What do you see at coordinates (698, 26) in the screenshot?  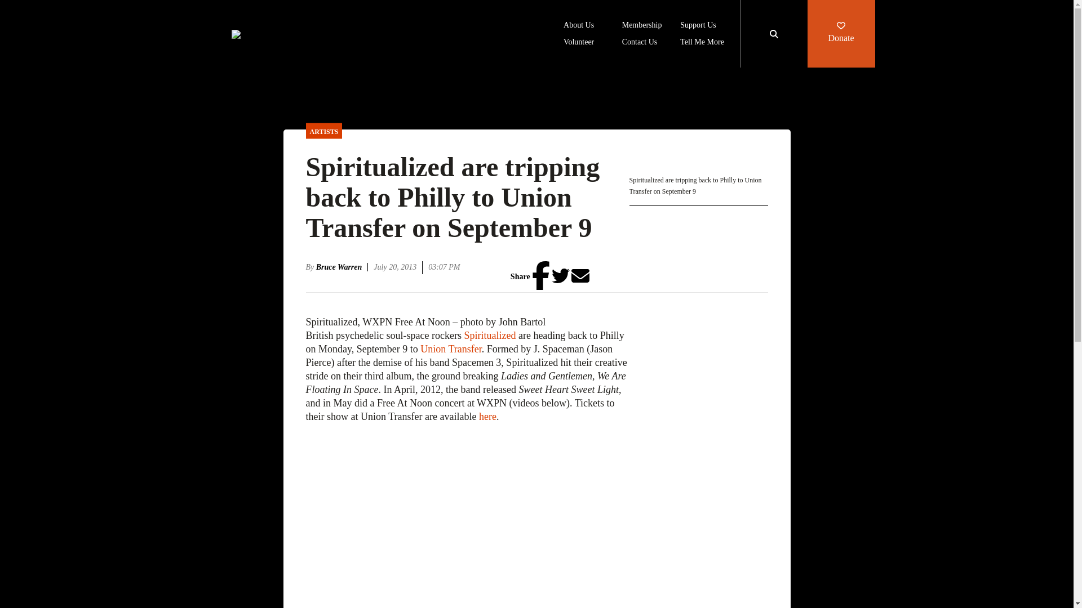 I see `Support Us` at bounding box center [698, 26].